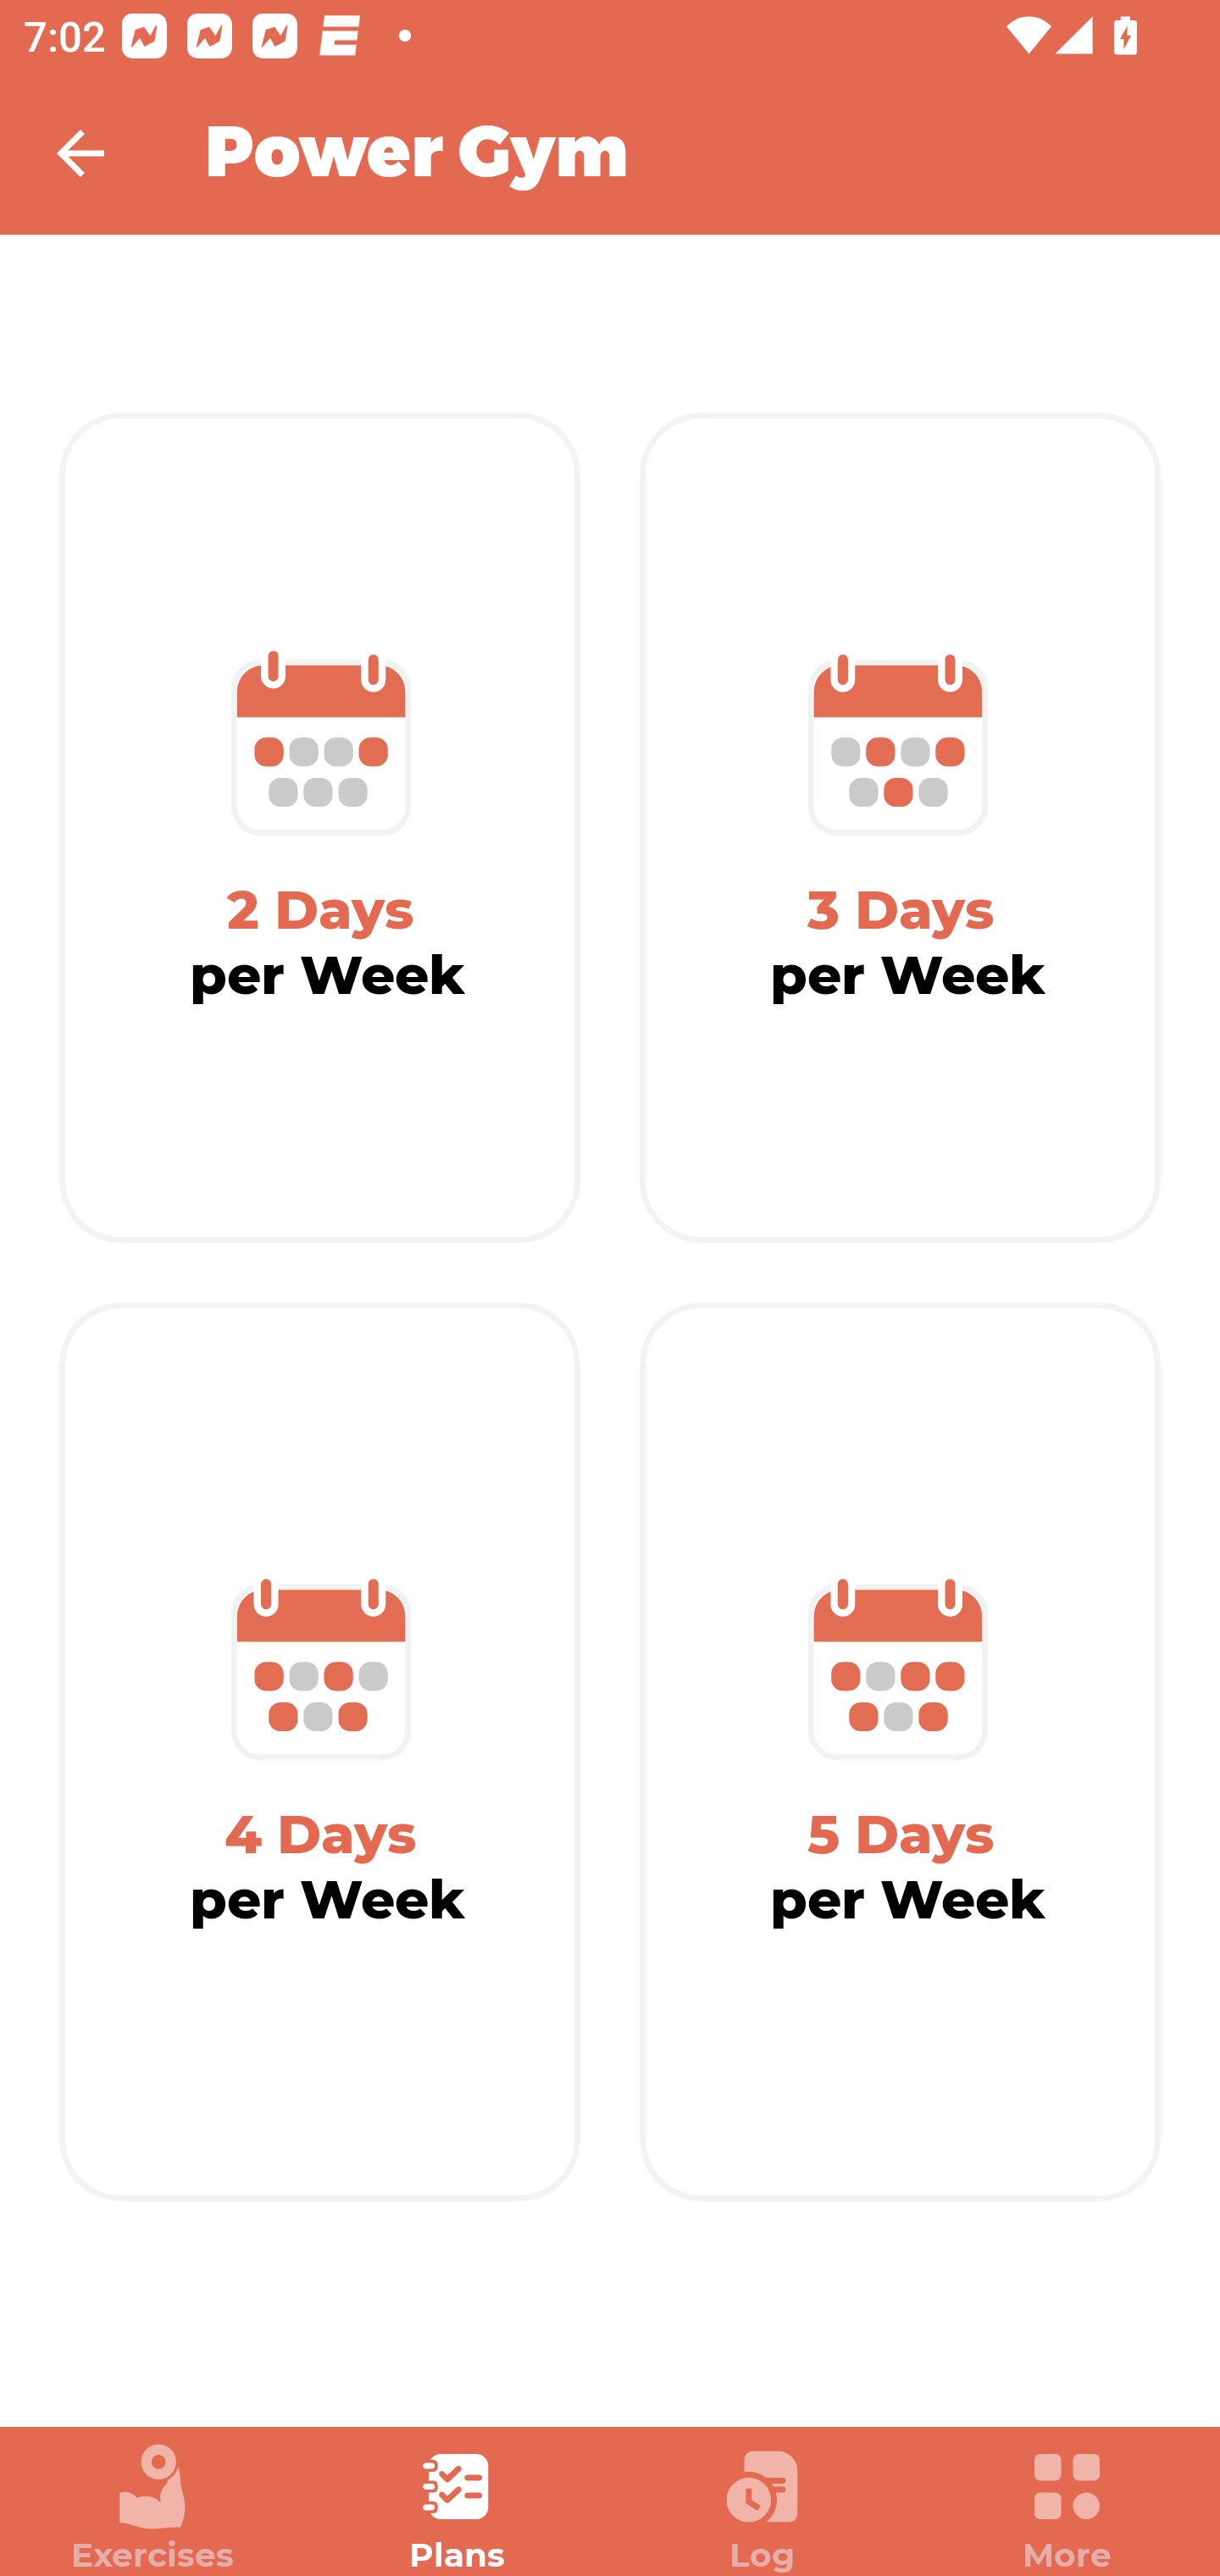 The height and width of the screenshot is (2576, 1220). Describe the element at coordinates (102, 153) in the screenshot. I see `Back` at that location.